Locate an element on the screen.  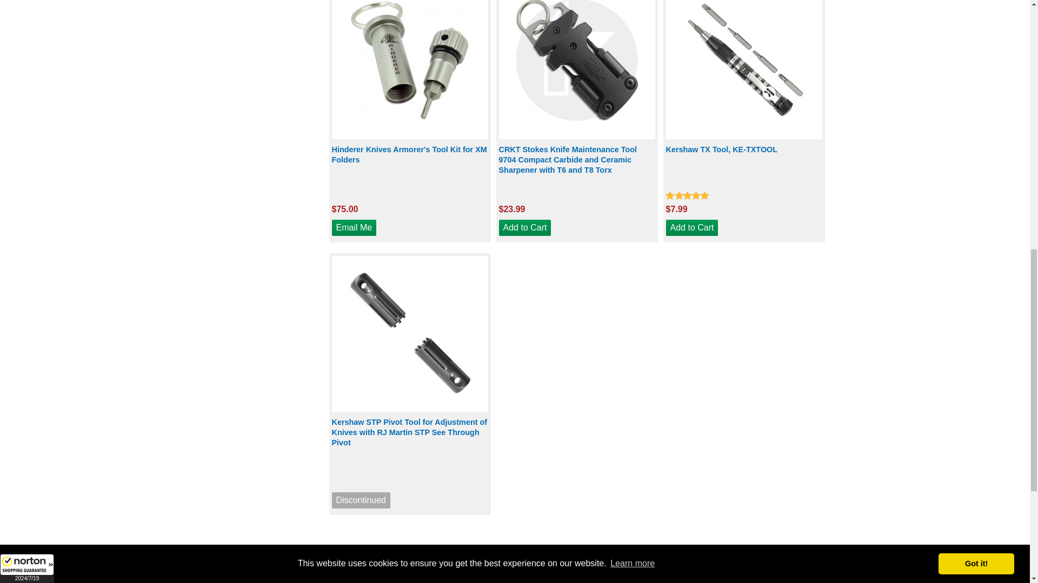
Email Me is located at coordinates (354, 228).